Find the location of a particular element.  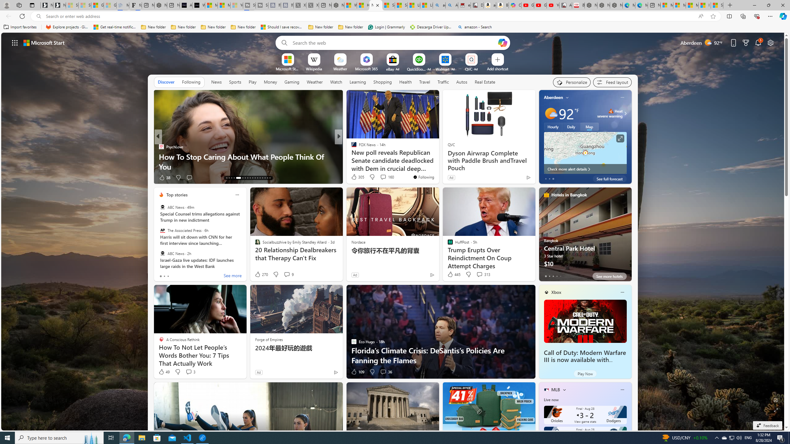

The Associated Press is located at coordinates (162, 230).